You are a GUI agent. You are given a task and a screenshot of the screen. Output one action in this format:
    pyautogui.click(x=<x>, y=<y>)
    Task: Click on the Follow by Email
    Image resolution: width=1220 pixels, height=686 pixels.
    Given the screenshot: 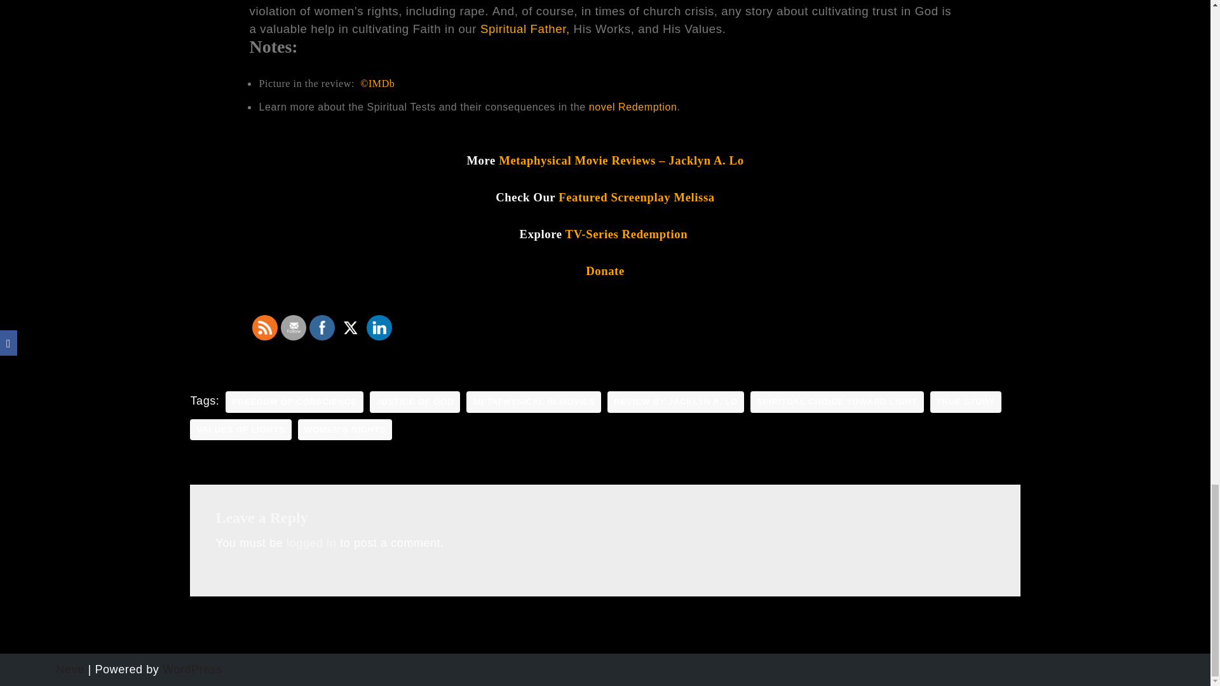 What is the action you would take?
    pyautogui.click(x=294, y=328)
    